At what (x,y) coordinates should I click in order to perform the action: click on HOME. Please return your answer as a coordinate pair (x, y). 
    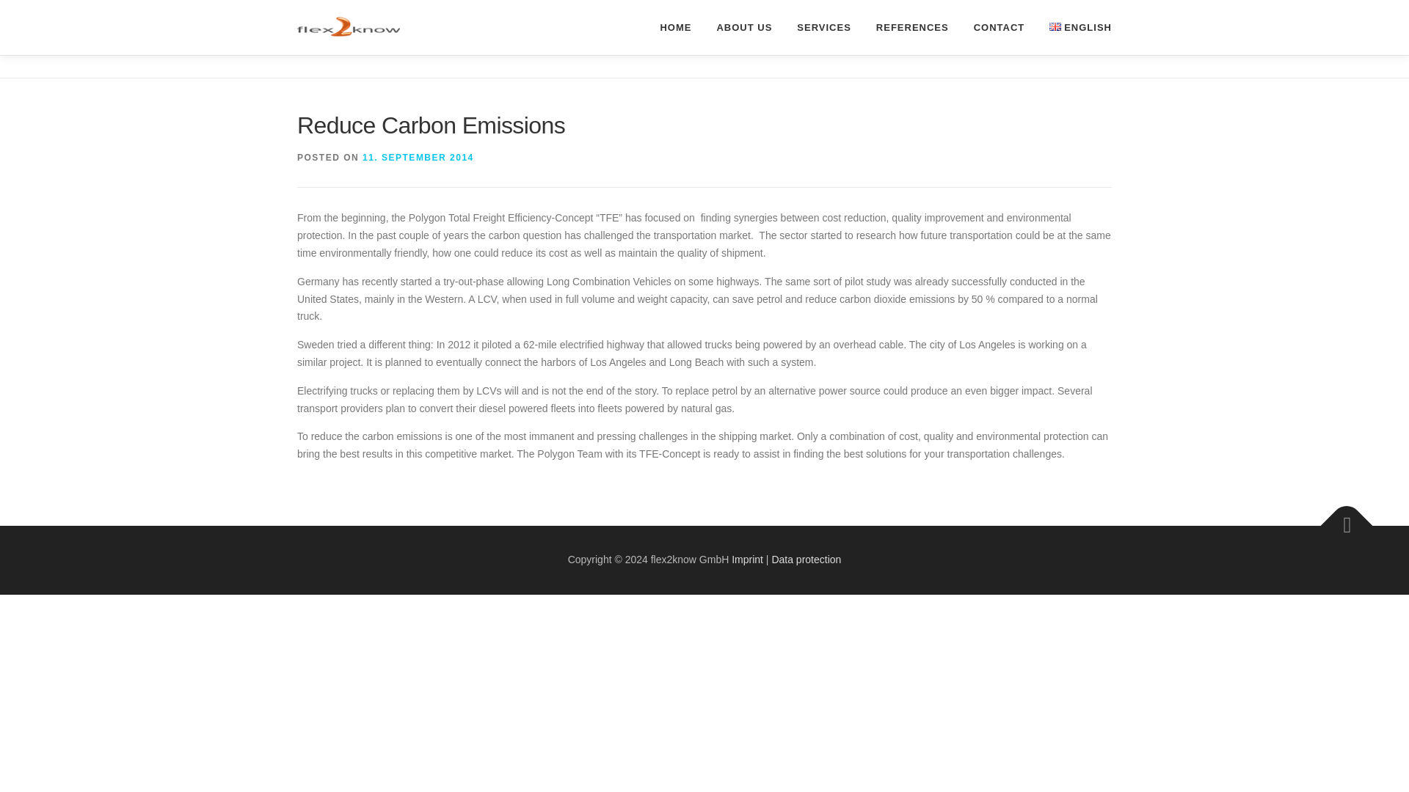
    Looking at the image, I should click on (675, 27).